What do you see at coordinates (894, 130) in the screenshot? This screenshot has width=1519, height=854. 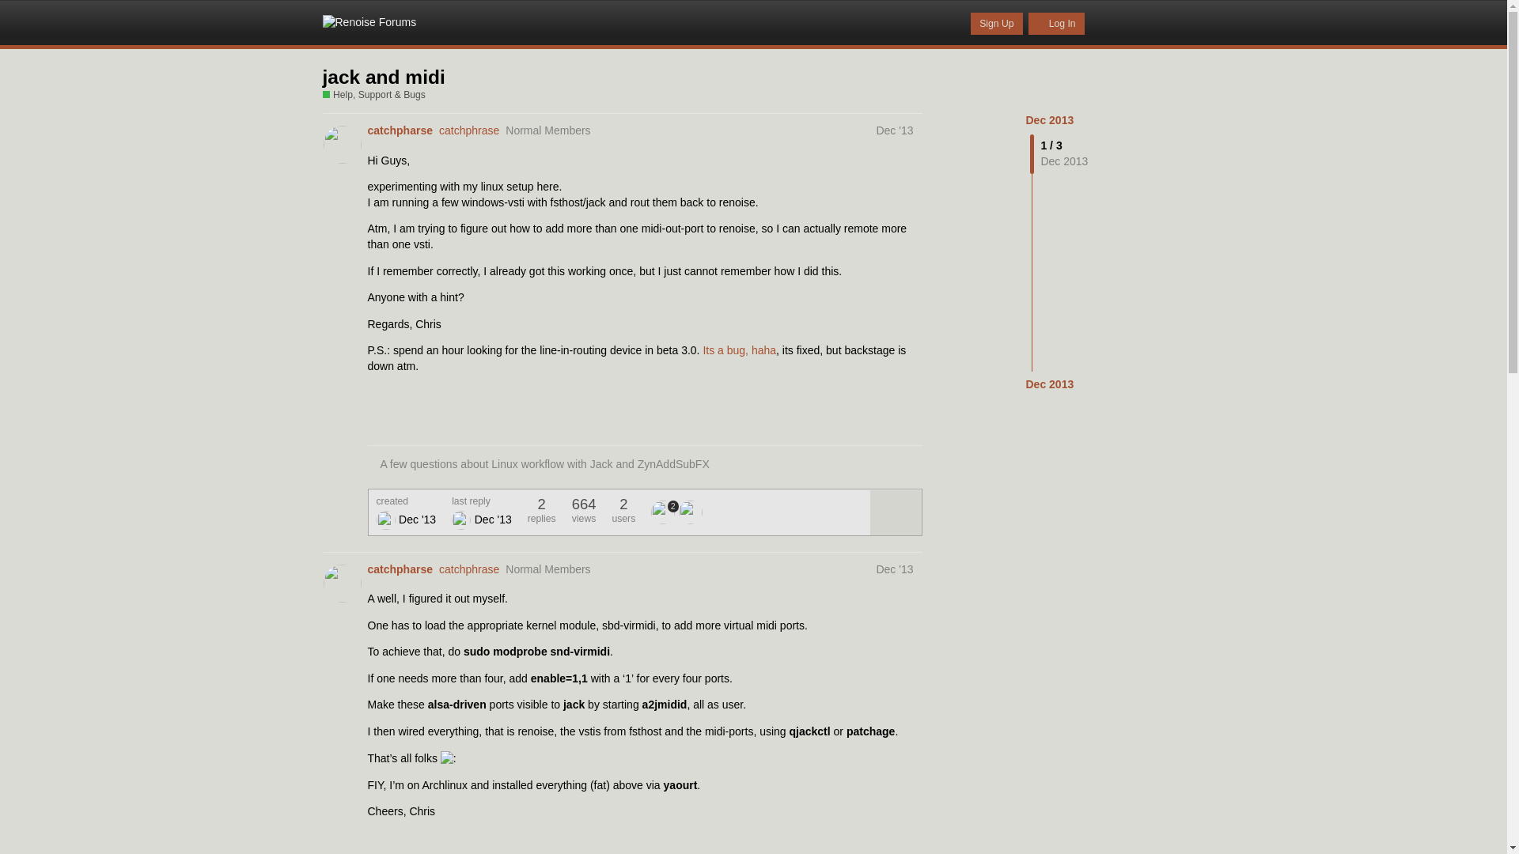 I see `Dec '13` at bounding box center [894, 130].